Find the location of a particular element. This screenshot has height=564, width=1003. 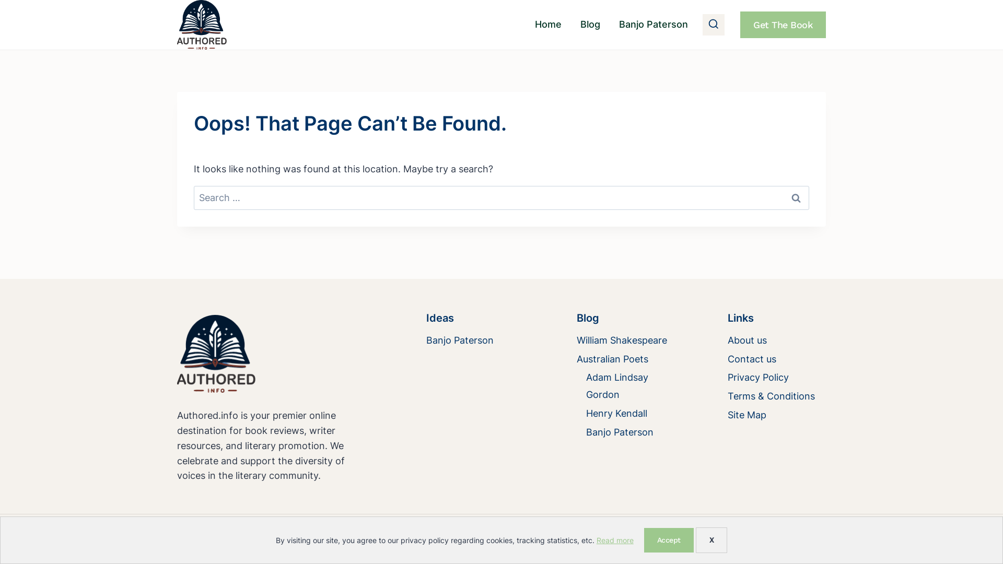

Banjo Paterson is located at coordinates (475, 340).